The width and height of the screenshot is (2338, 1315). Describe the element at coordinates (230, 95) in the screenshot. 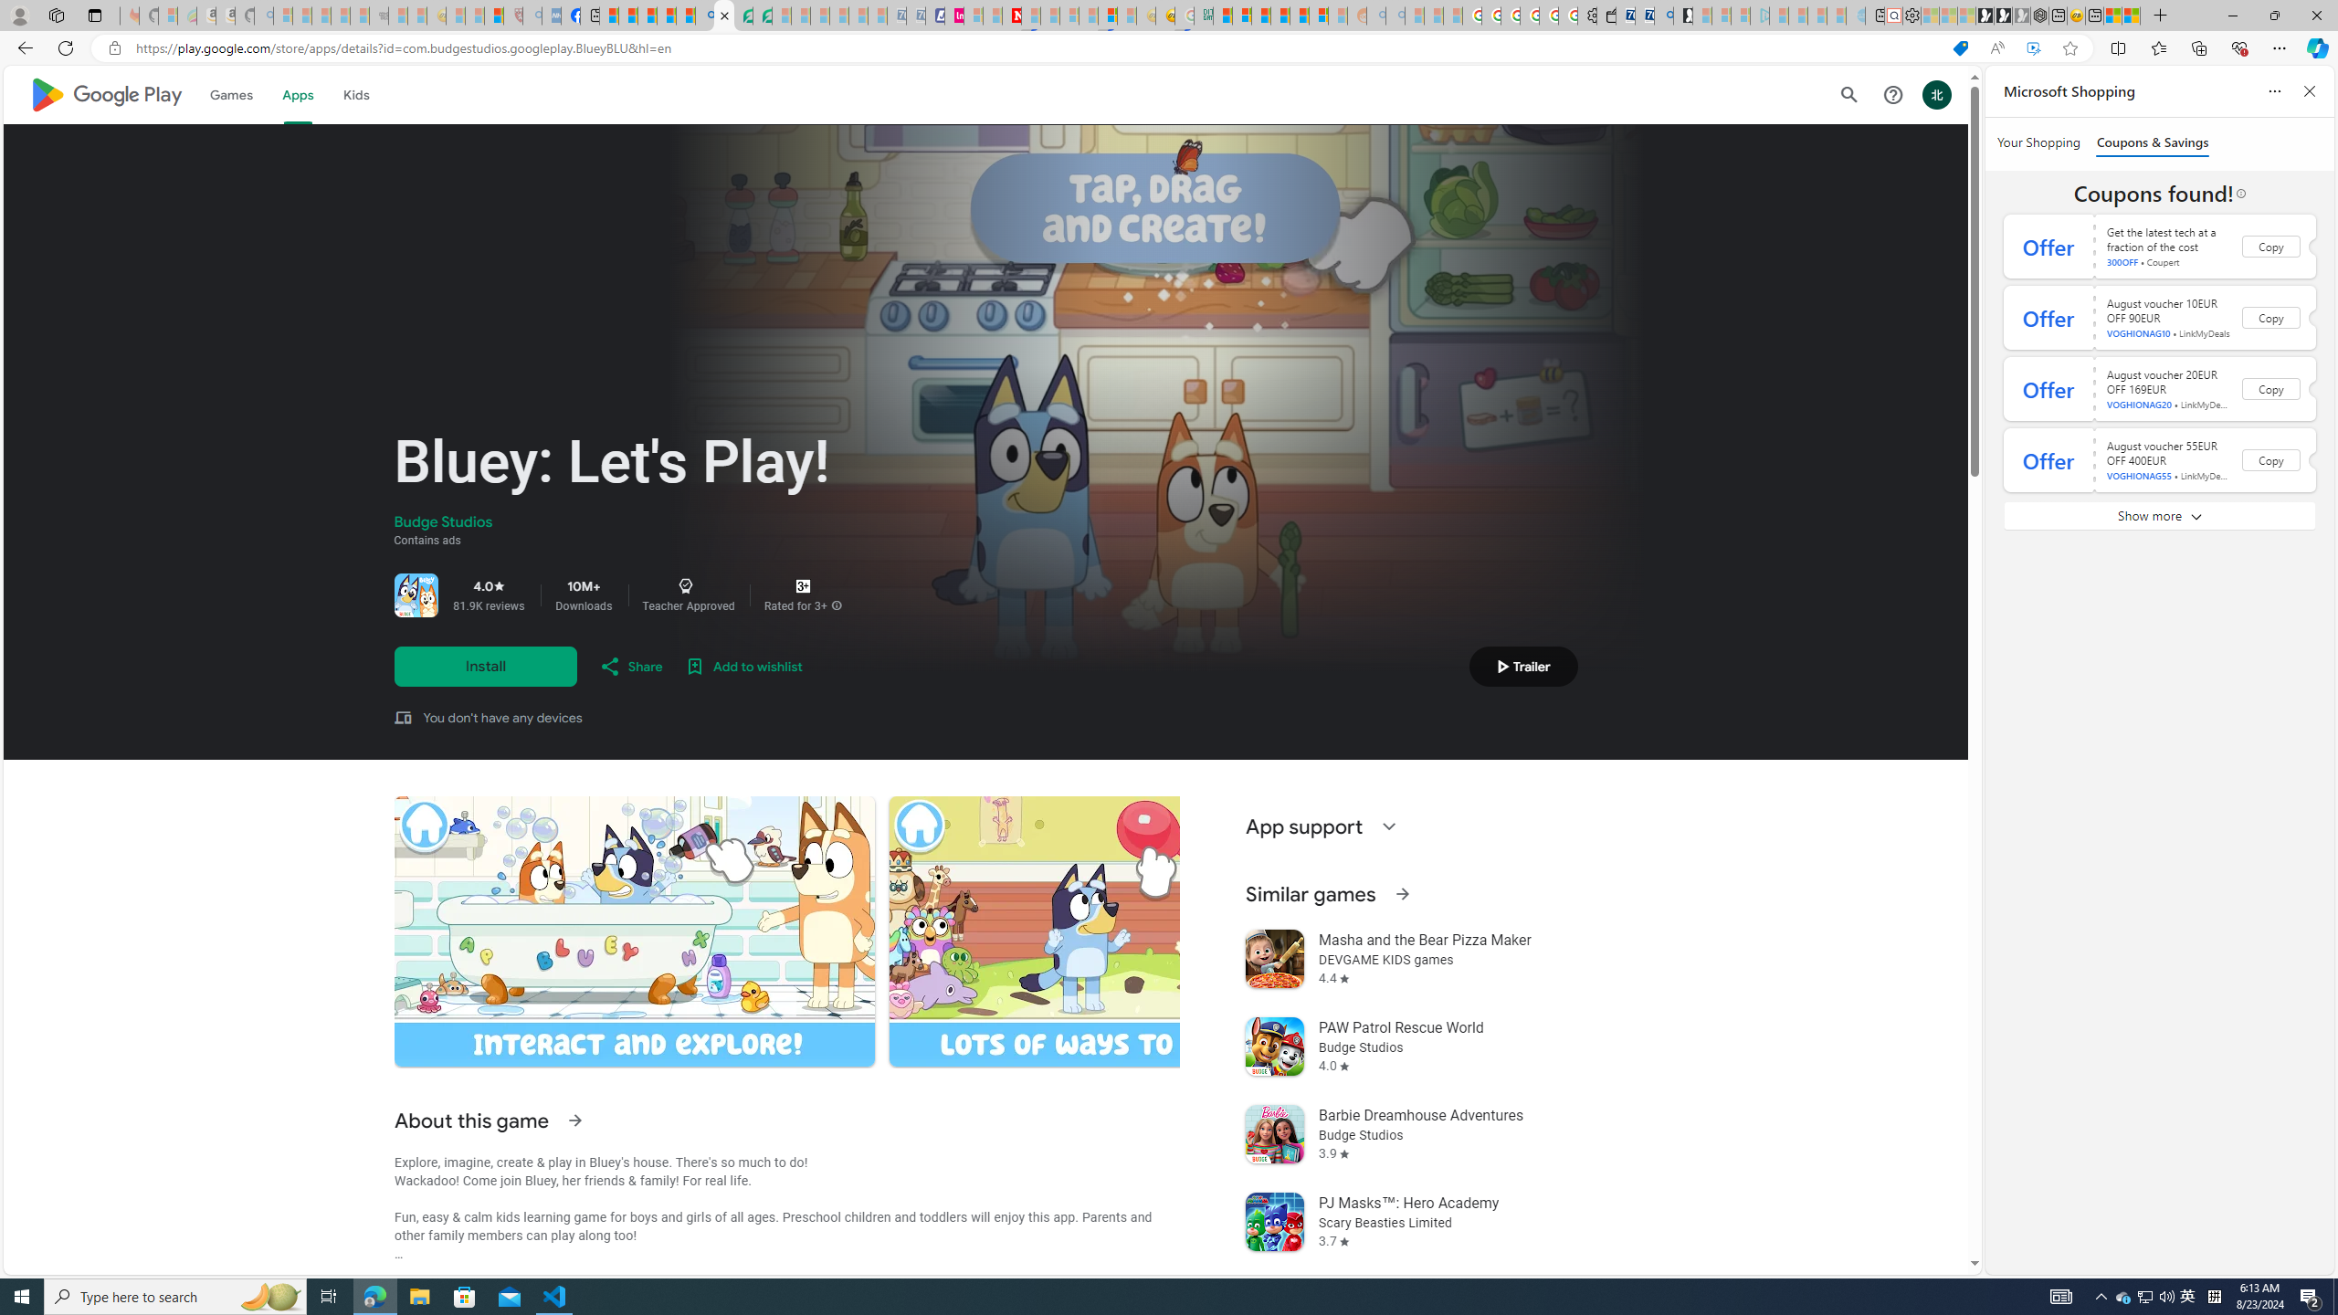

I see `Games` at that location.